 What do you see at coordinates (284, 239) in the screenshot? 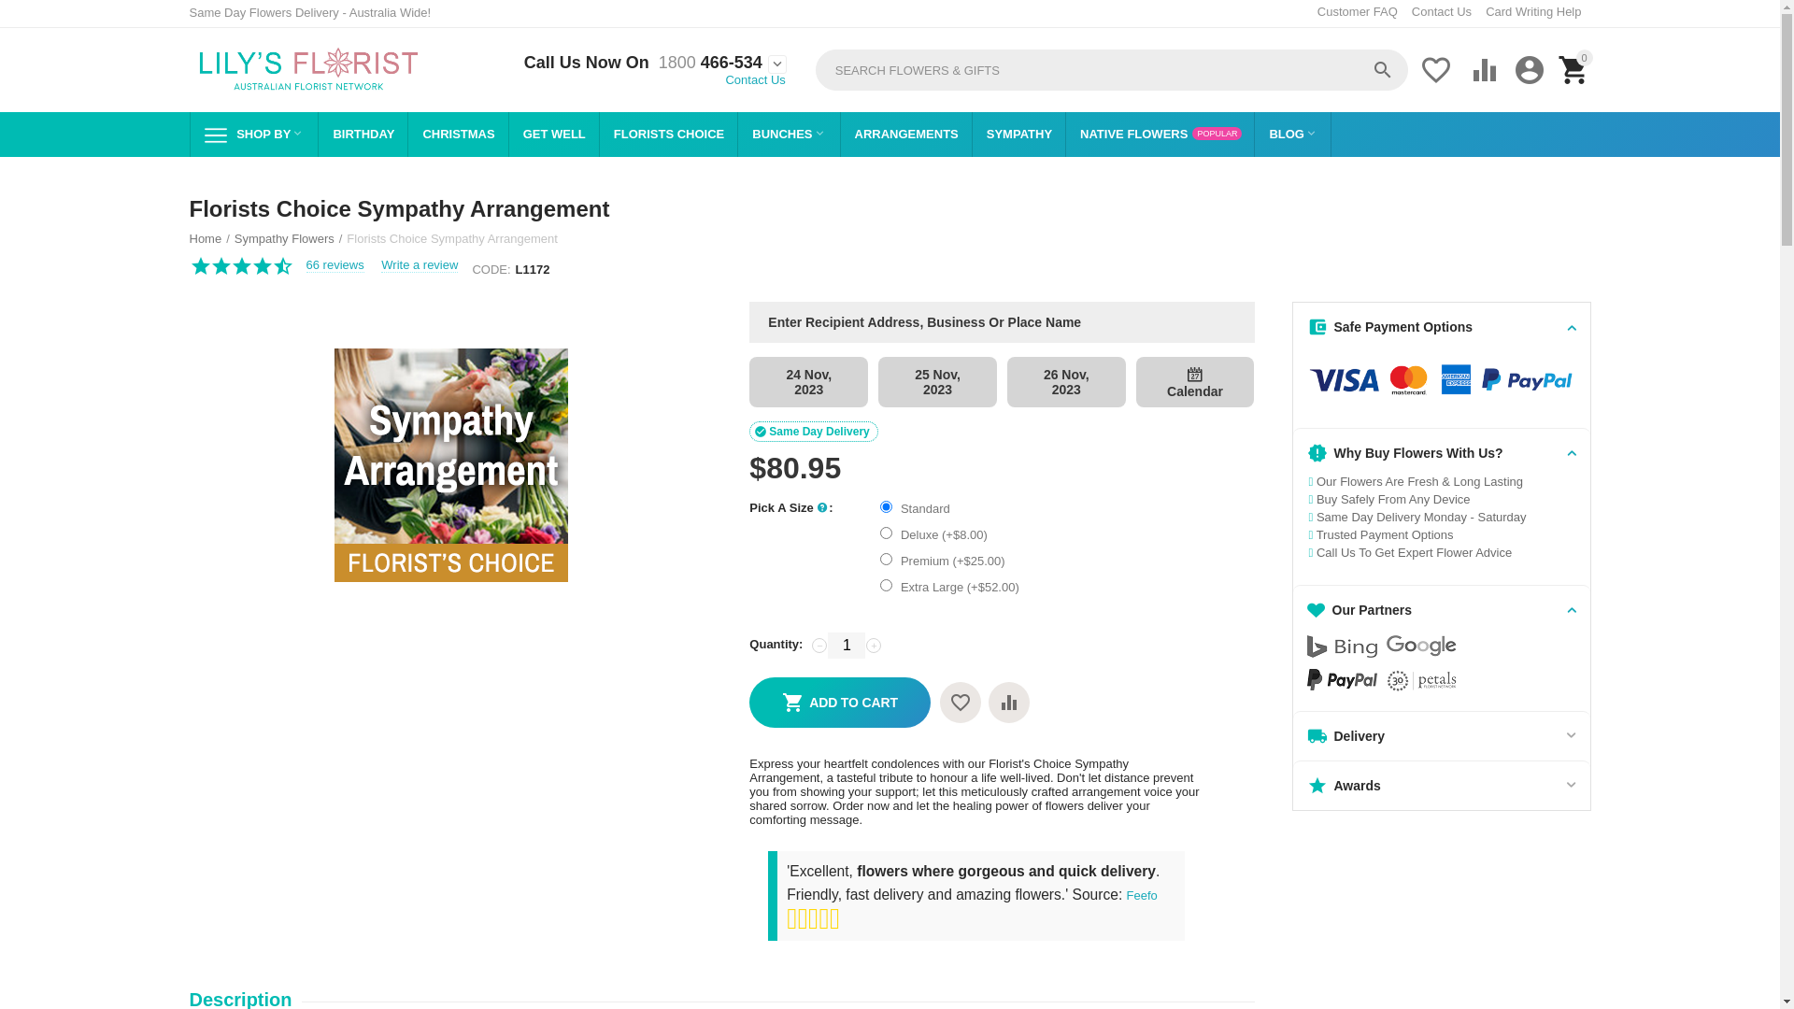
I see `Sympathy Flowers` at bounding box center [284, 239].